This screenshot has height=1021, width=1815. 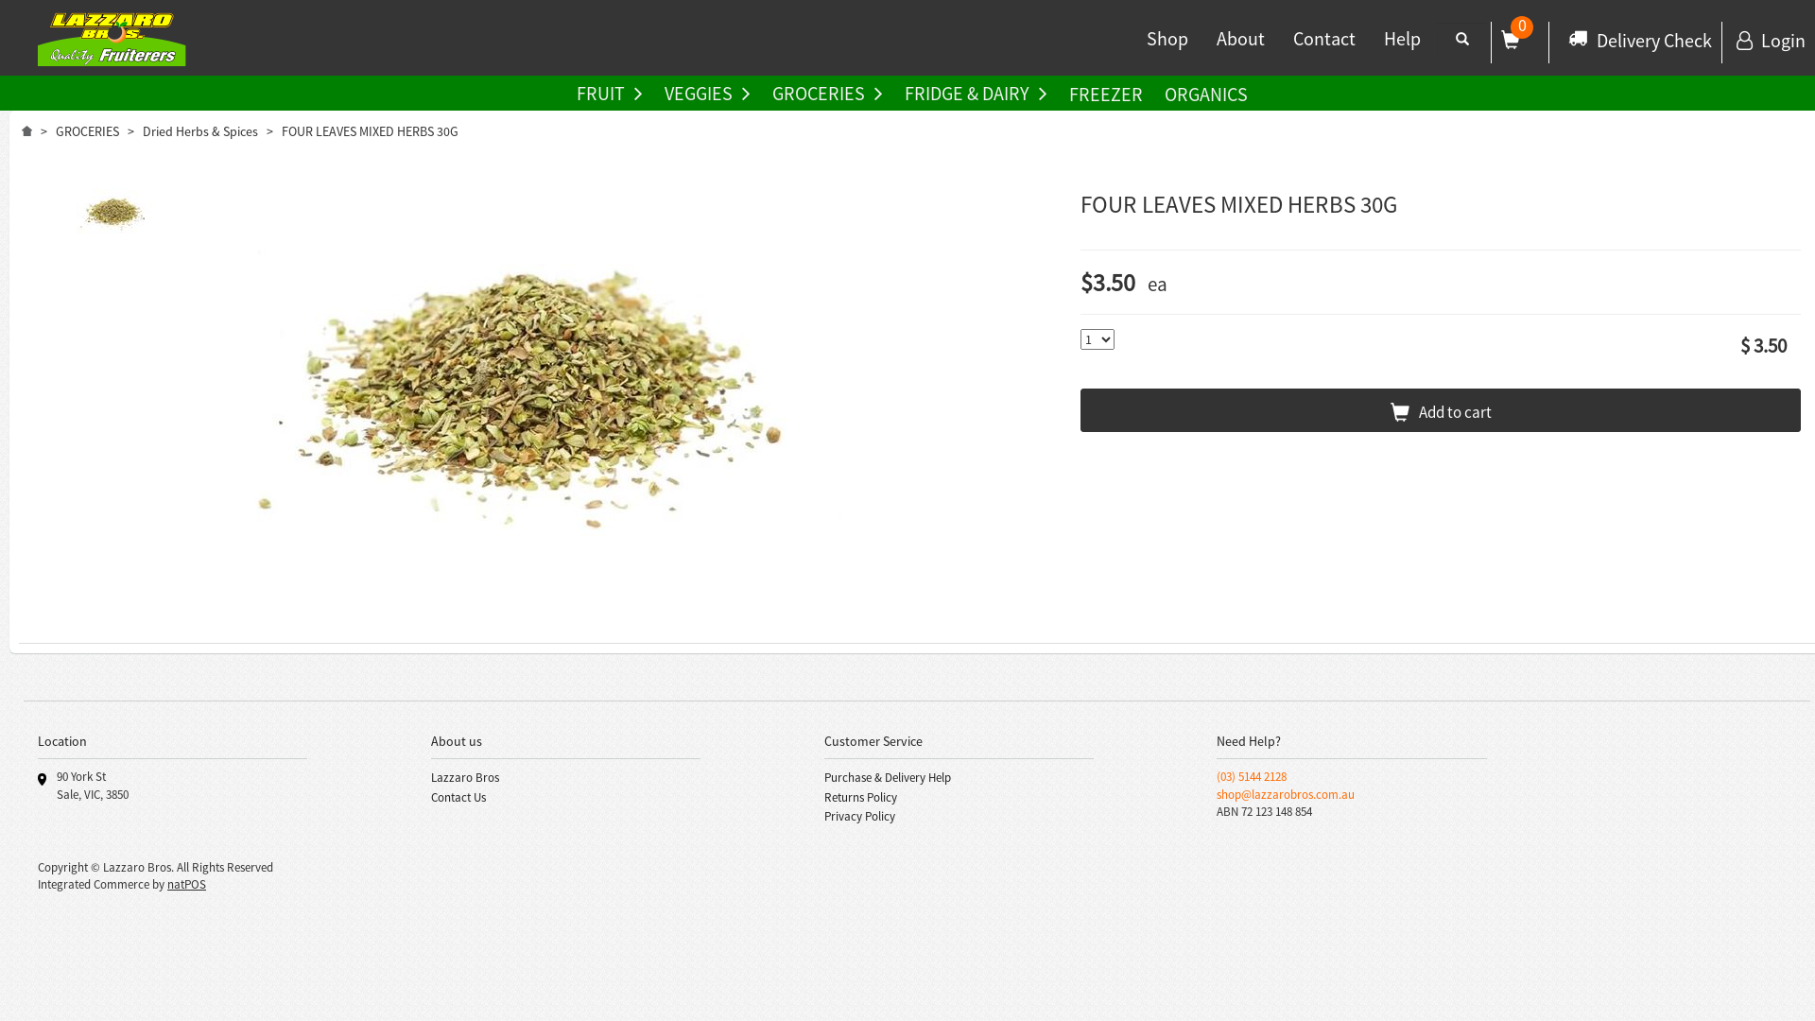 I want to click on Picture of FOUR LEAVES MIXED HERBS 30G, so click(x=114, y=214).